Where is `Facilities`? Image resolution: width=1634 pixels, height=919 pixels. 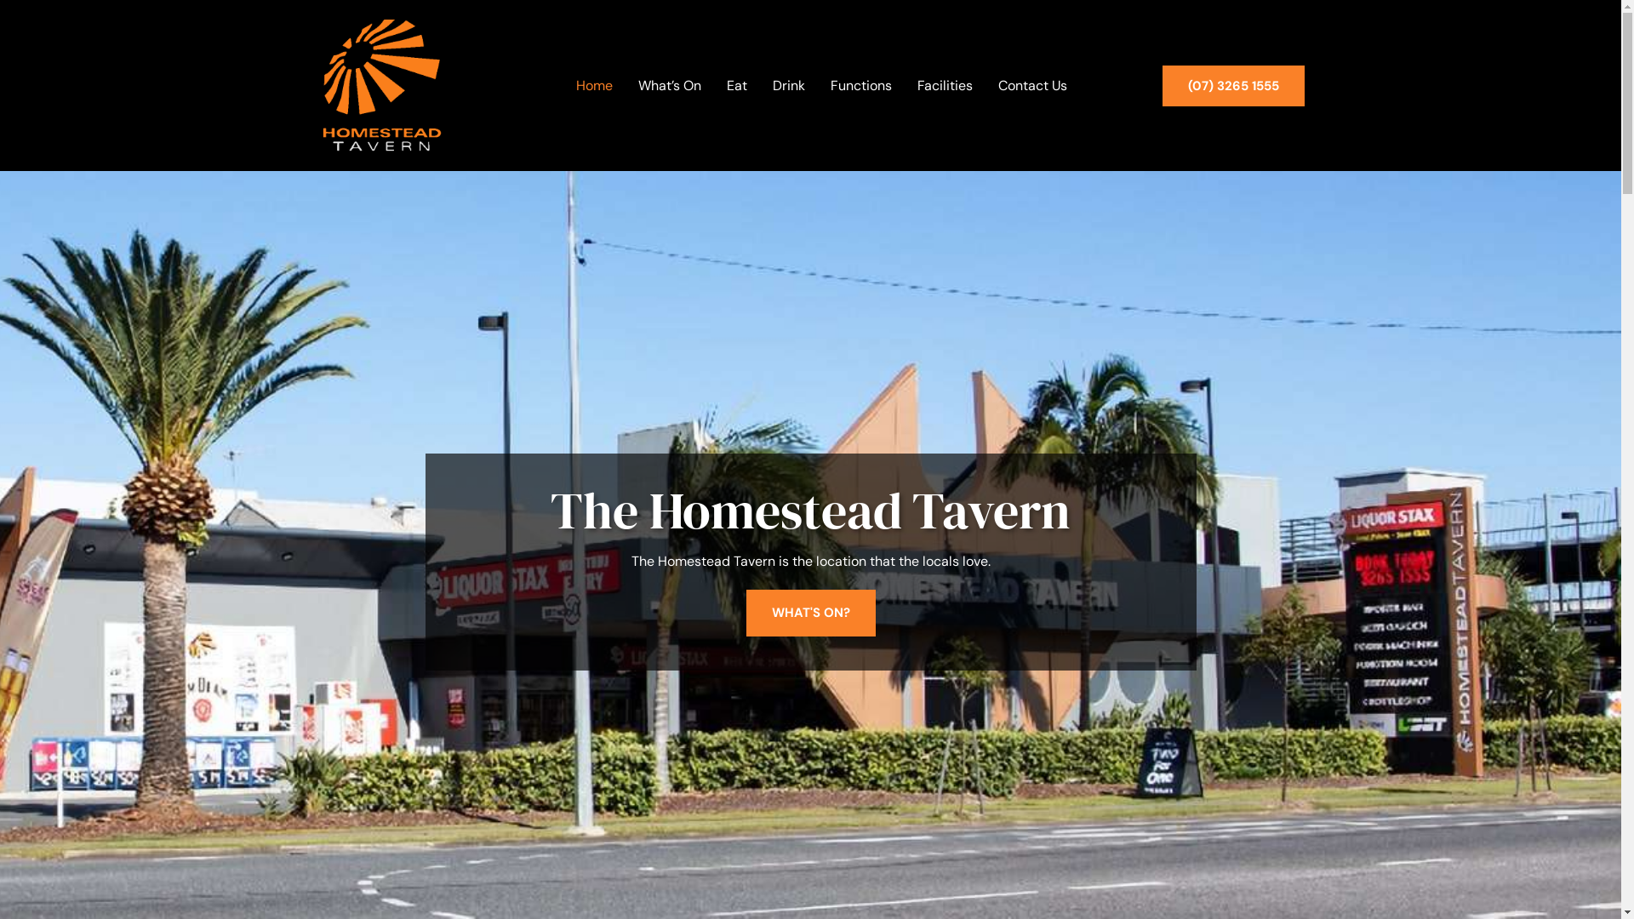 Facilities is located at coordinates (945, 86).